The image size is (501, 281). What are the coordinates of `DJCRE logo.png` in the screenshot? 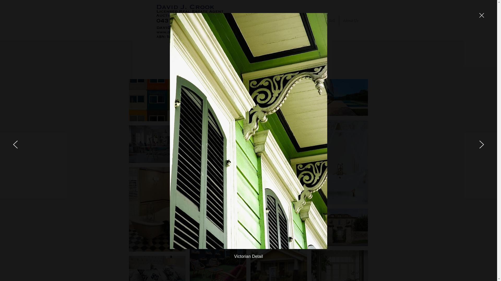 It's located at (201, 20).